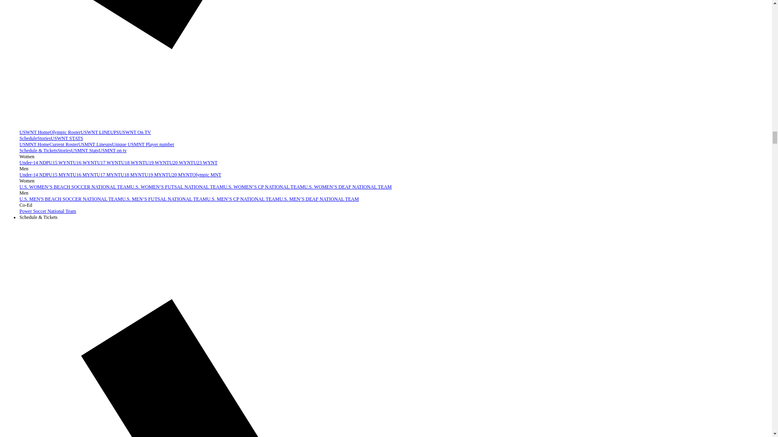 This screenshot has height=437, width=778. What do you see at coordinates (34, 163) in the screenshot?
I see `Under-14 NDP` at bounding box center [34, 163].